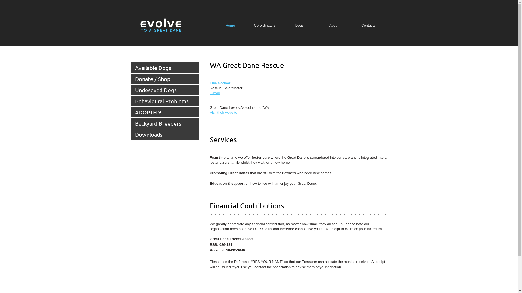 The height and width of the screenshot is (293, 522). What do you see at coordinates (161, 26) in the screenshot?
I see `Sanjay` at bounding box center [161, 26].